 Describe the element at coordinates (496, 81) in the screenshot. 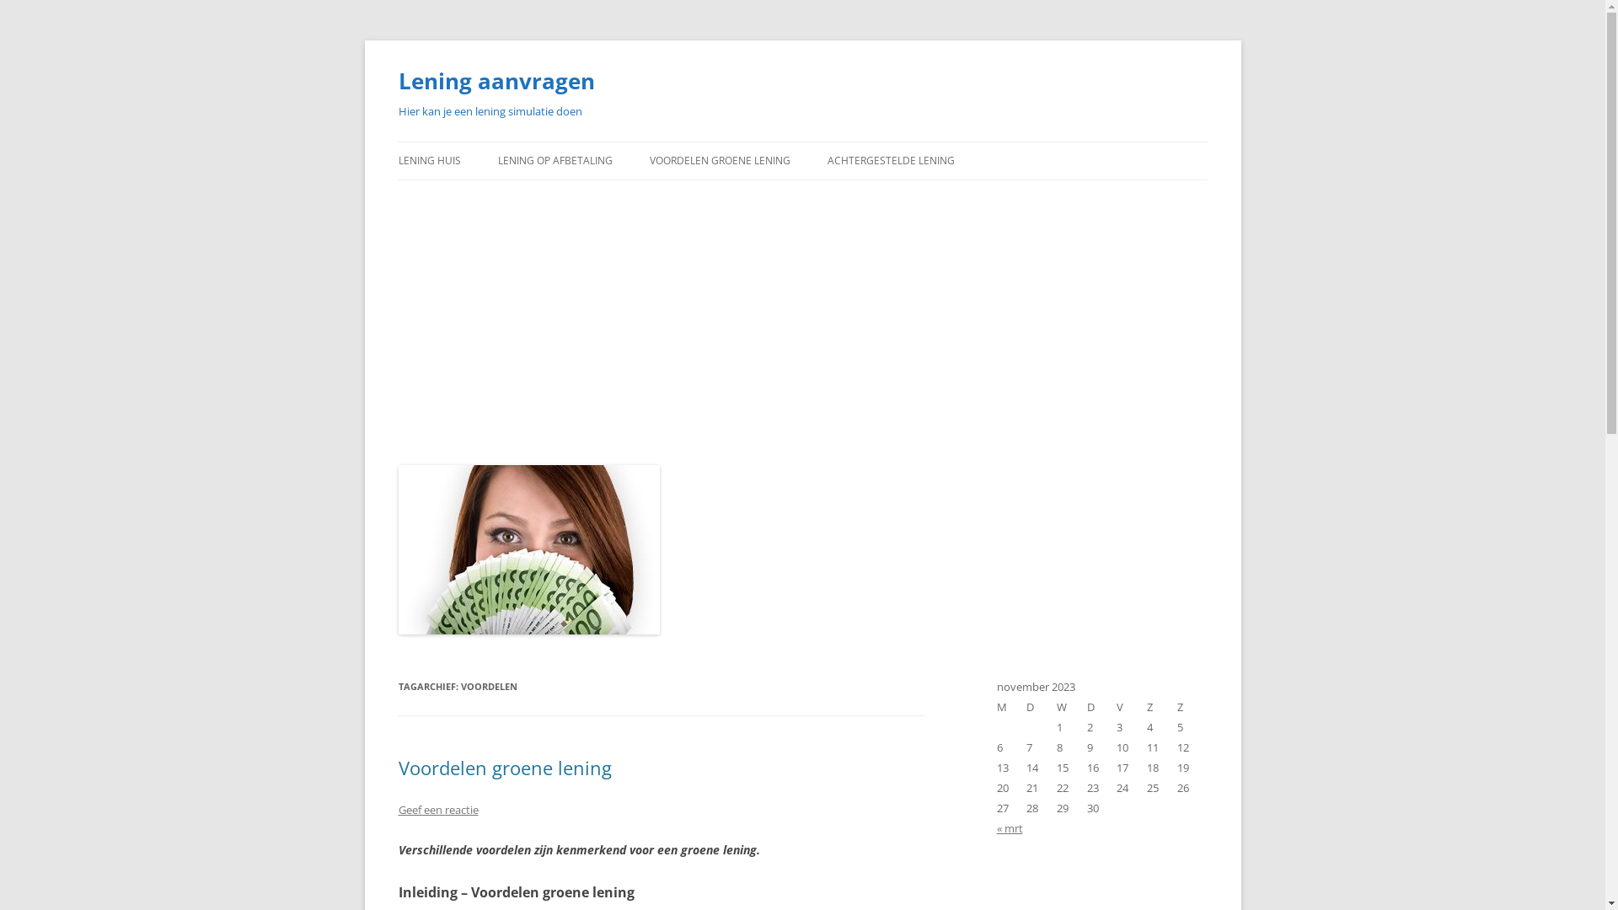

I see `Lening aanvragen` at that location.